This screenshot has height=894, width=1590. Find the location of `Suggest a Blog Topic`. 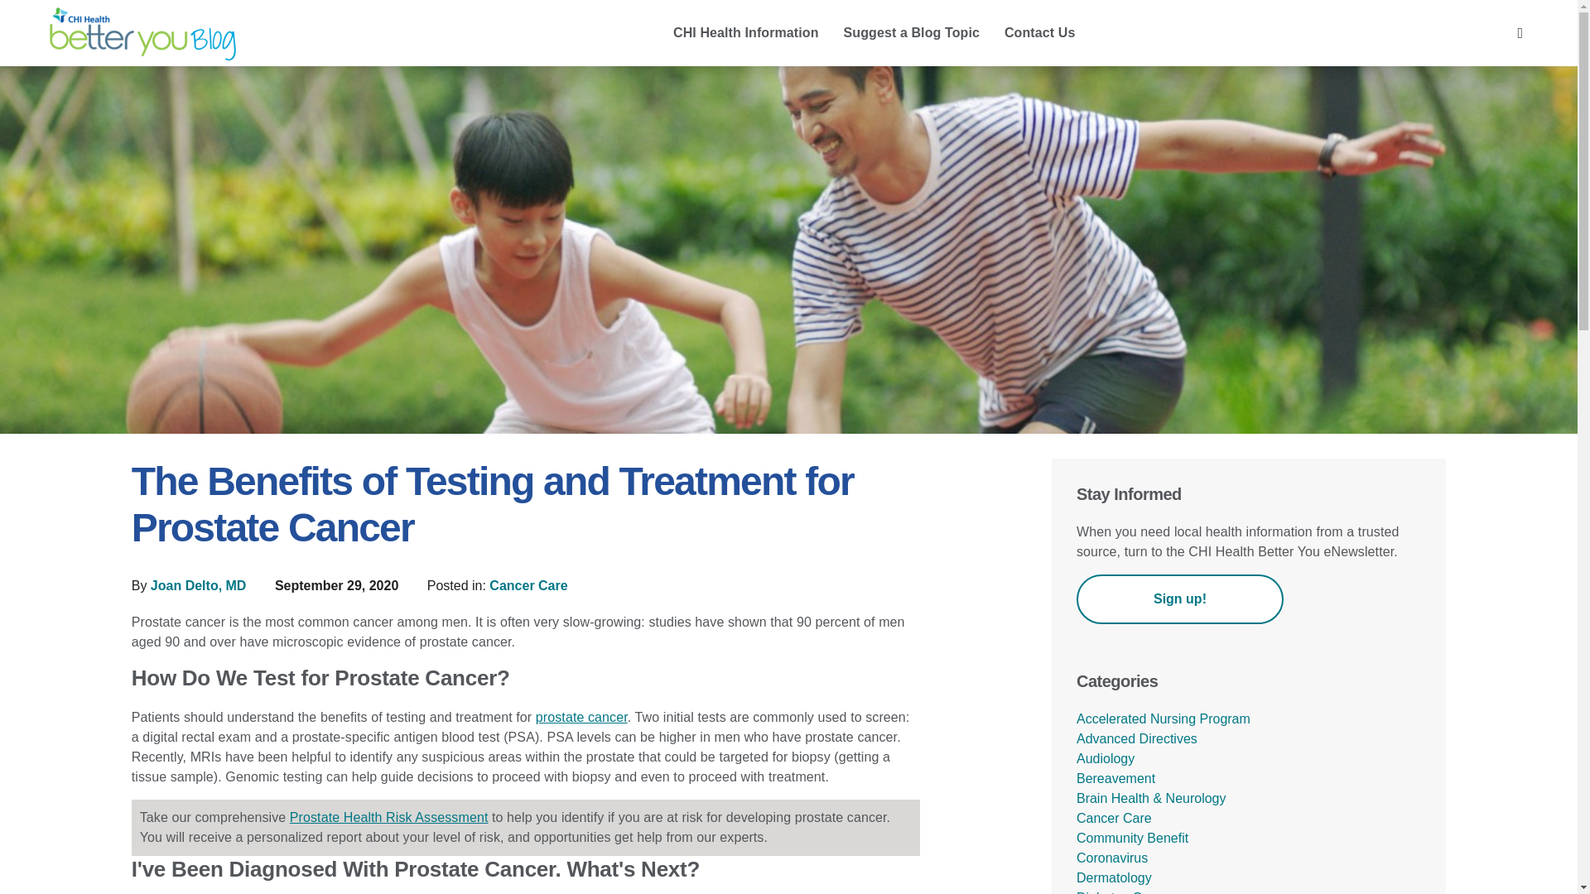

Suggest a Blog Topic is located at coordinates (912, 34).